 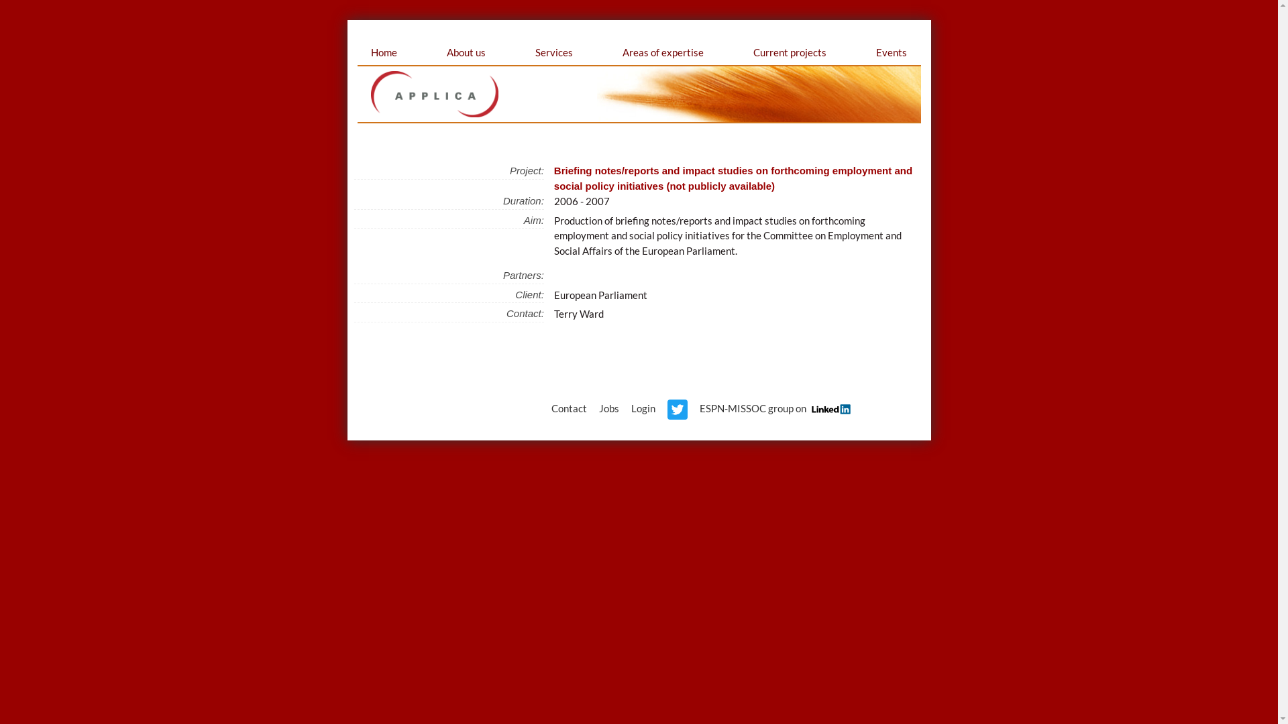 I want to click on Contact, so click(x=569, y=408).